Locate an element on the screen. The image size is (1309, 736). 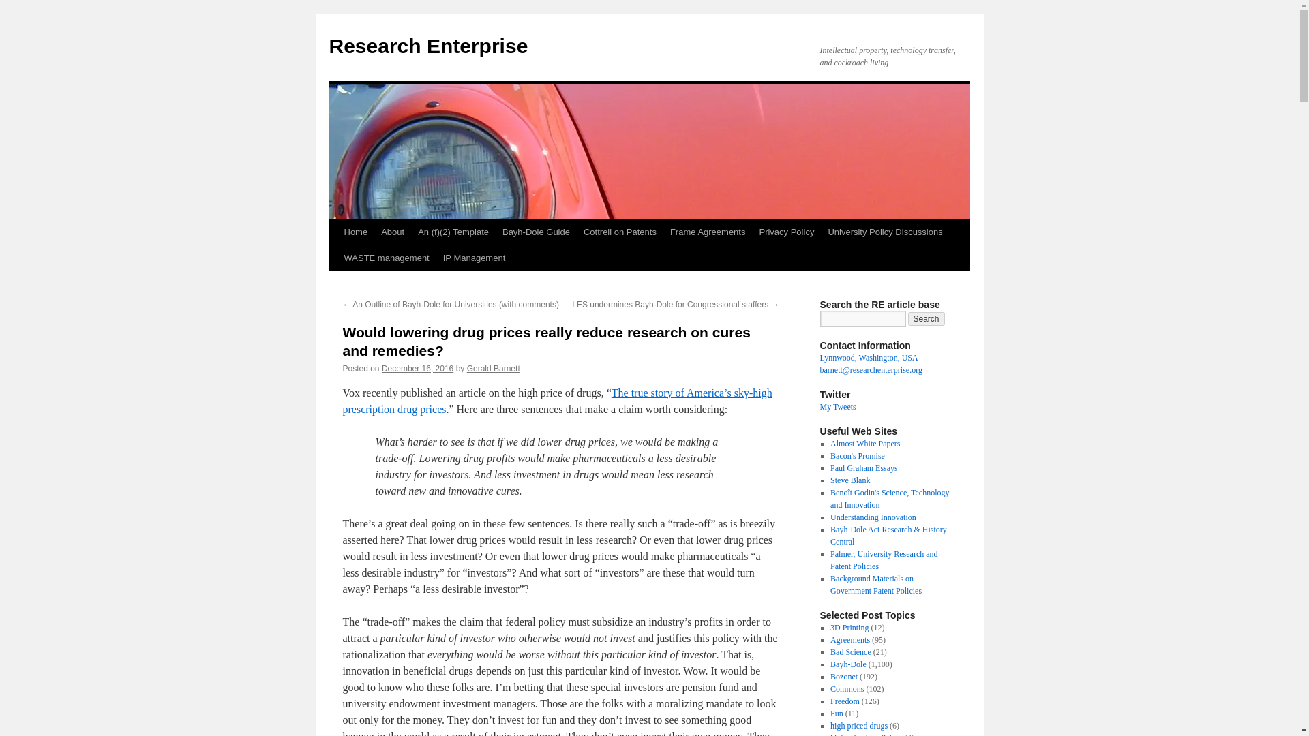
IP Management is located at coordinates (475, 258).